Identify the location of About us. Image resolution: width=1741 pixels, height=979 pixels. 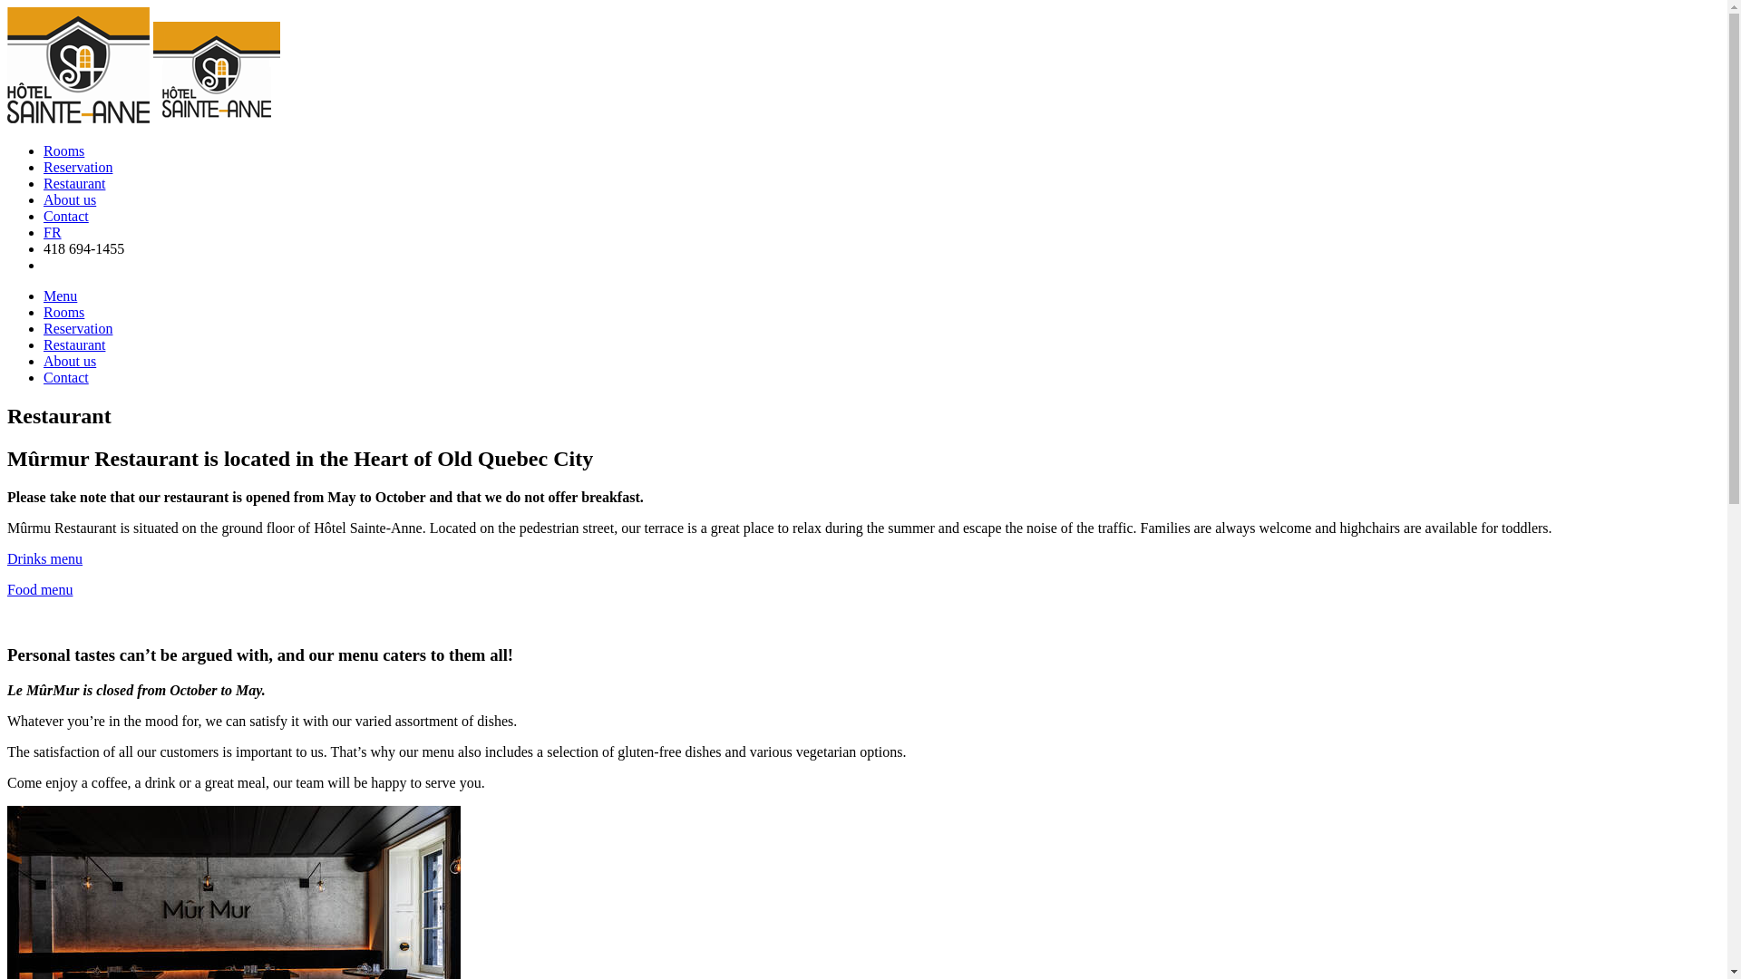
(69, 199).